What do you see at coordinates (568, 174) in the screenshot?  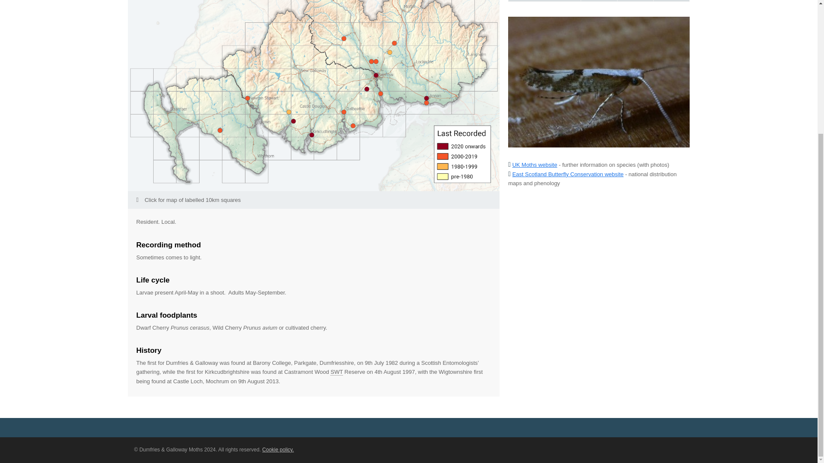 I see `East Scotland Butterfly Conservation website` at bounding box center [568, 174].